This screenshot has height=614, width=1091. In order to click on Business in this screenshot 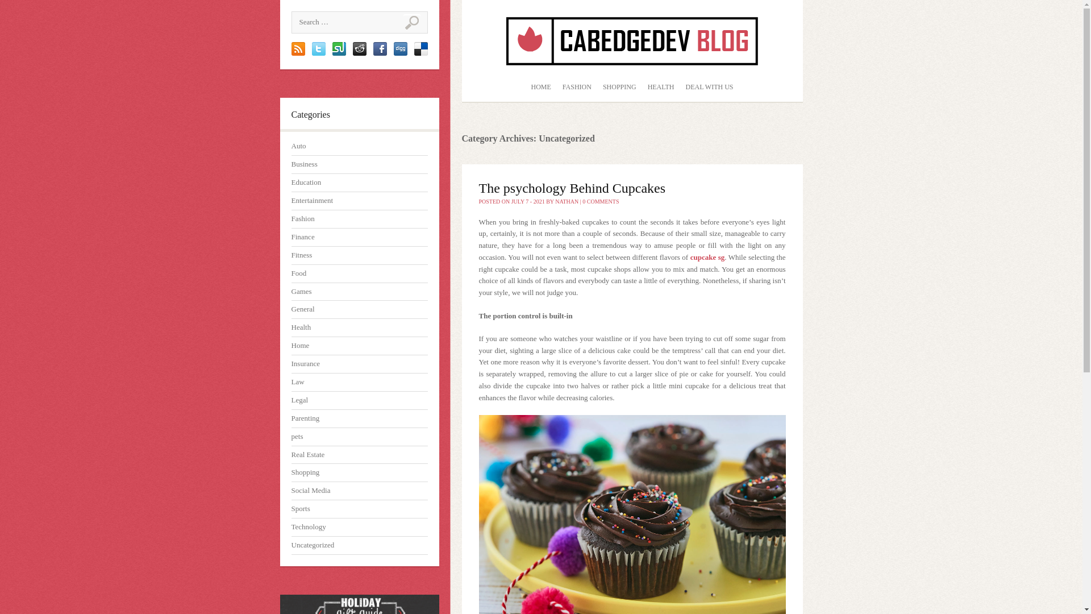, I will do `click(304, 164)`.